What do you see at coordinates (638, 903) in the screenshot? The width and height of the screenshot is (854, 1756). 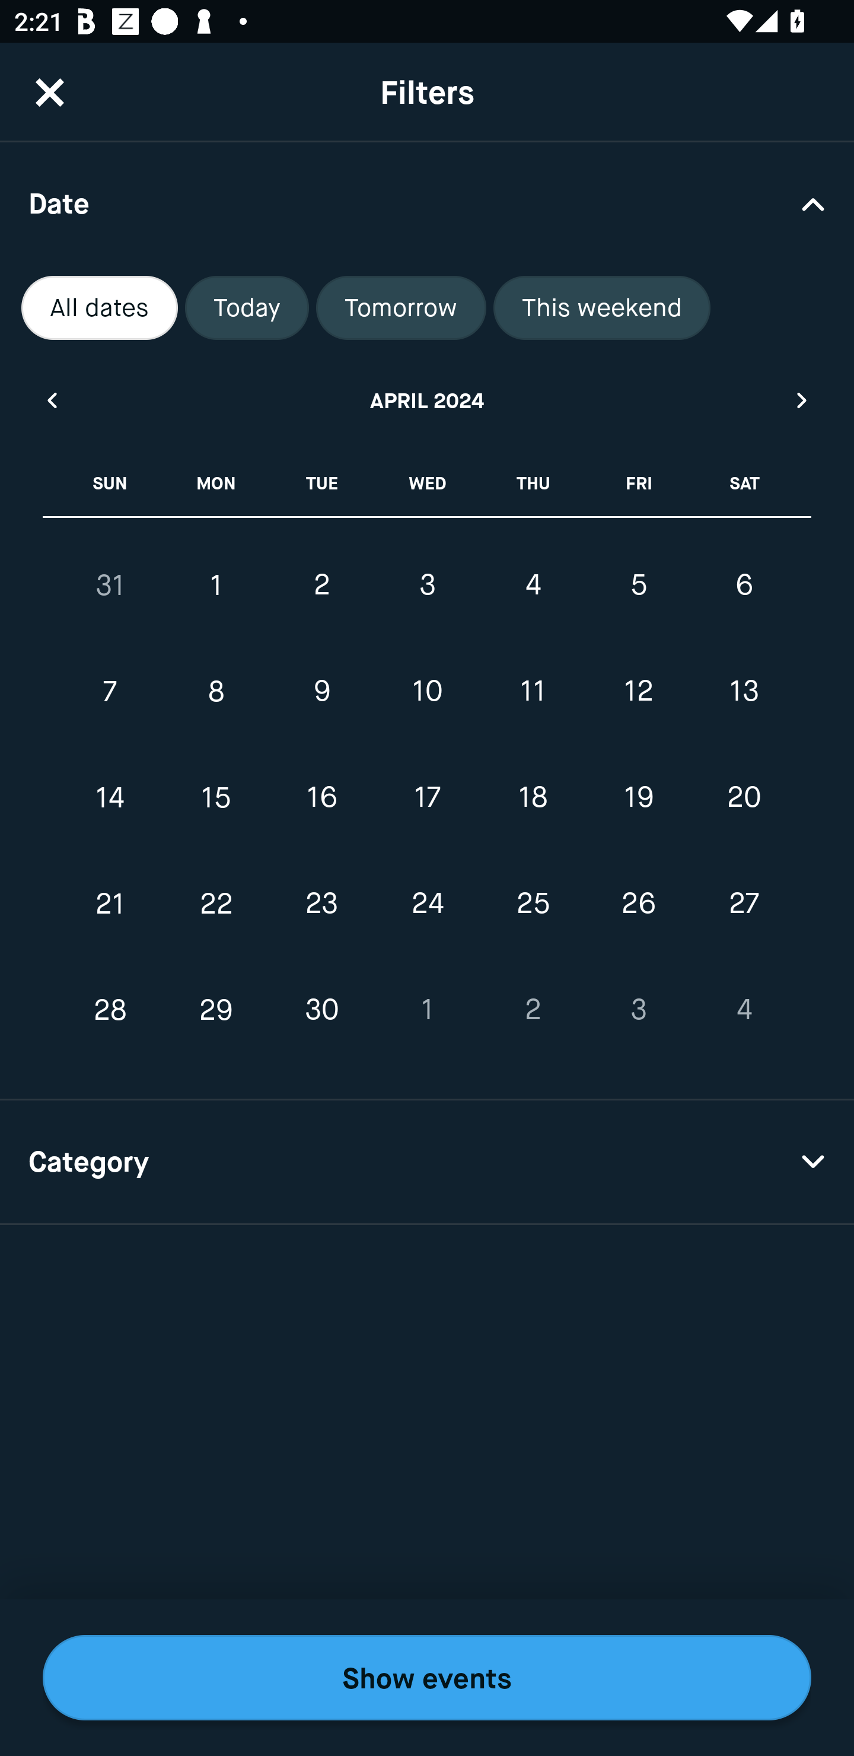 I see `26` at bounding box center [638, 903].